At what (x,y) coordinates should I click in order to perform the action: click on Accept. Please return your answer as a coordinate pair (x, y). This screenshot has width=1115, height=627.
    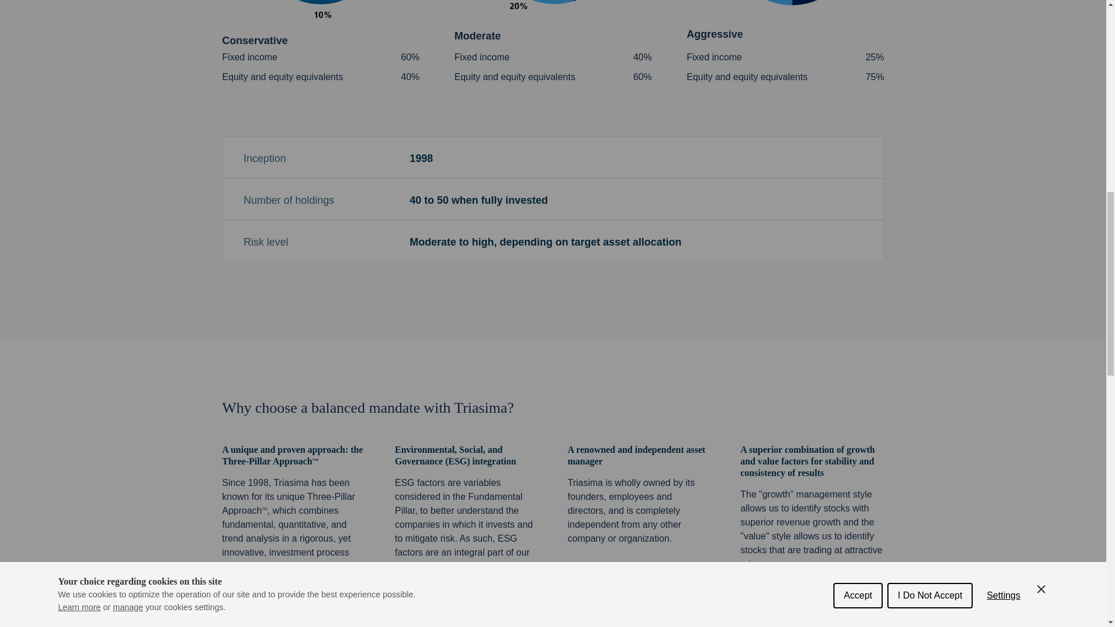
    Looking at the image, I should click on (858, 19).